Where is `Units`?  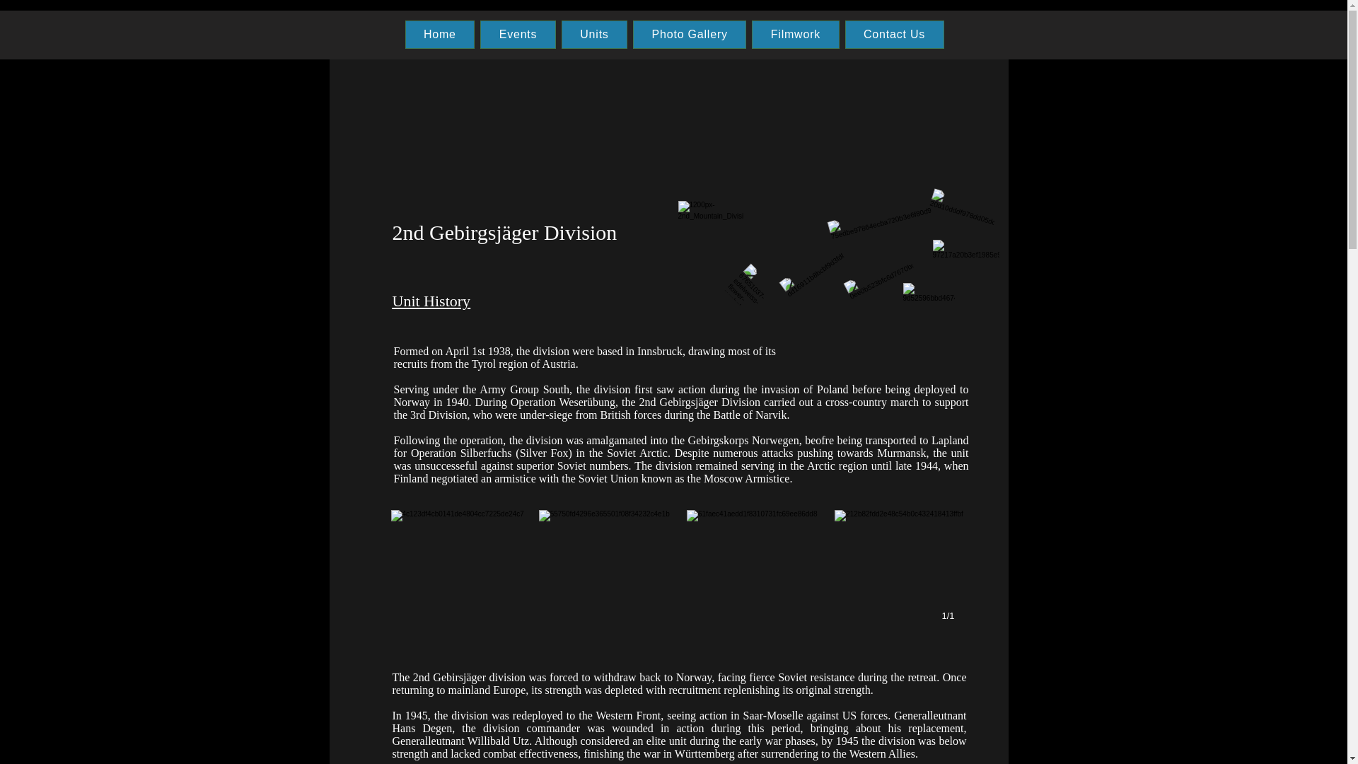
Units is located at coordinates (594, 35).